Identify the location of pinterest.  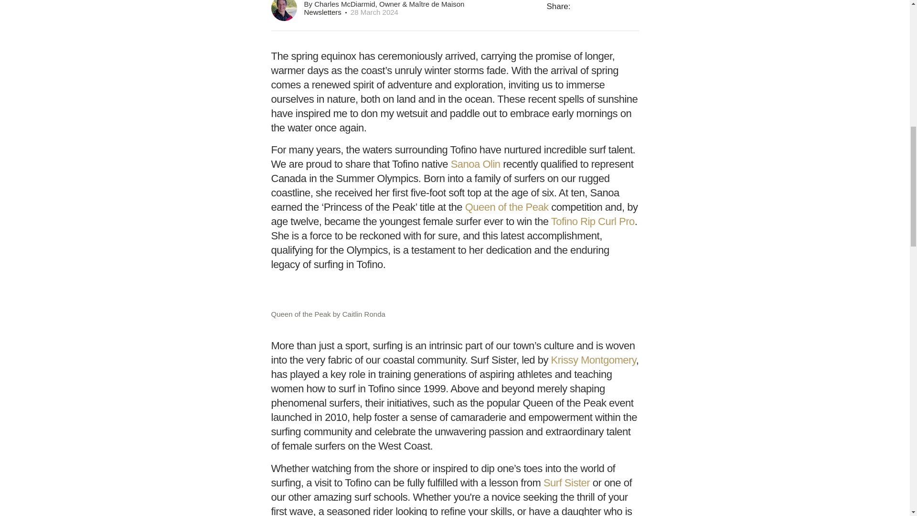
(626, 10).